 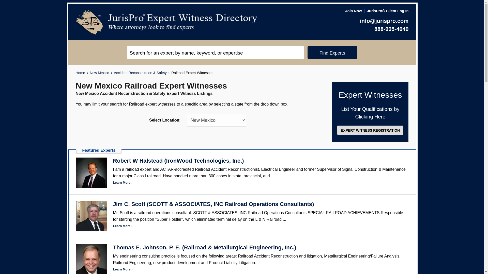 I want to click on Home, so click(x=80, y=73).